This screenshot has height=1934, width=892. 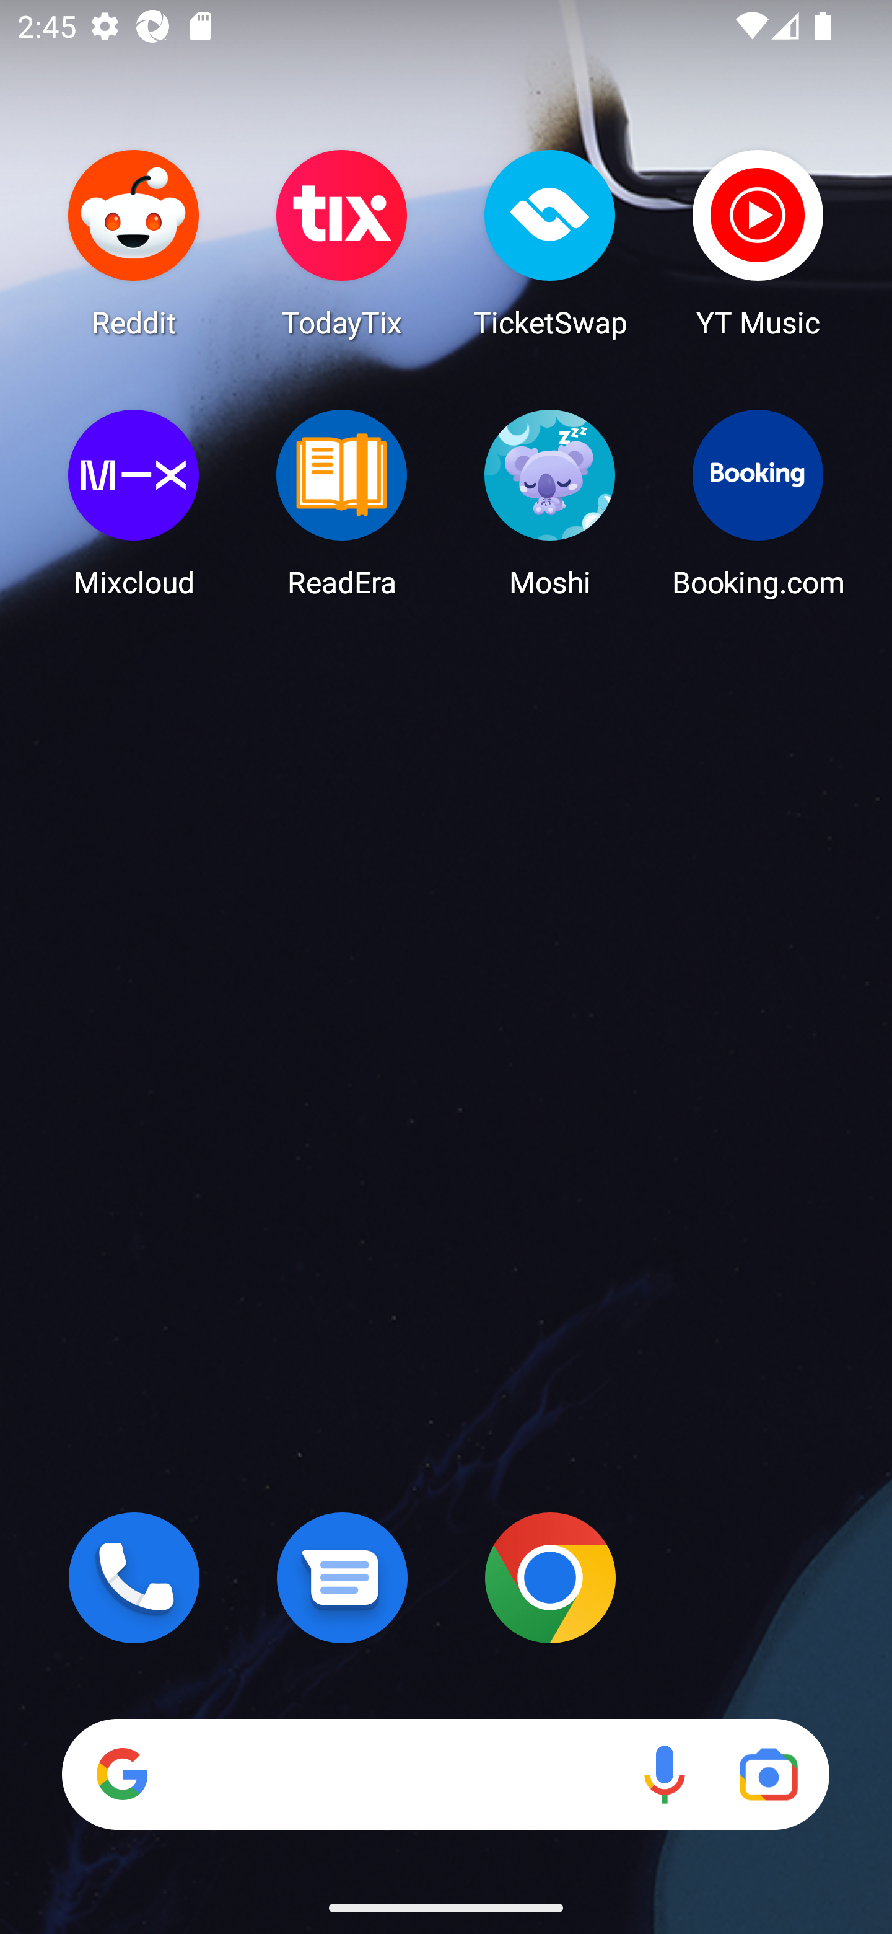 I want to click on Phone, so click(x=134, y=1578).